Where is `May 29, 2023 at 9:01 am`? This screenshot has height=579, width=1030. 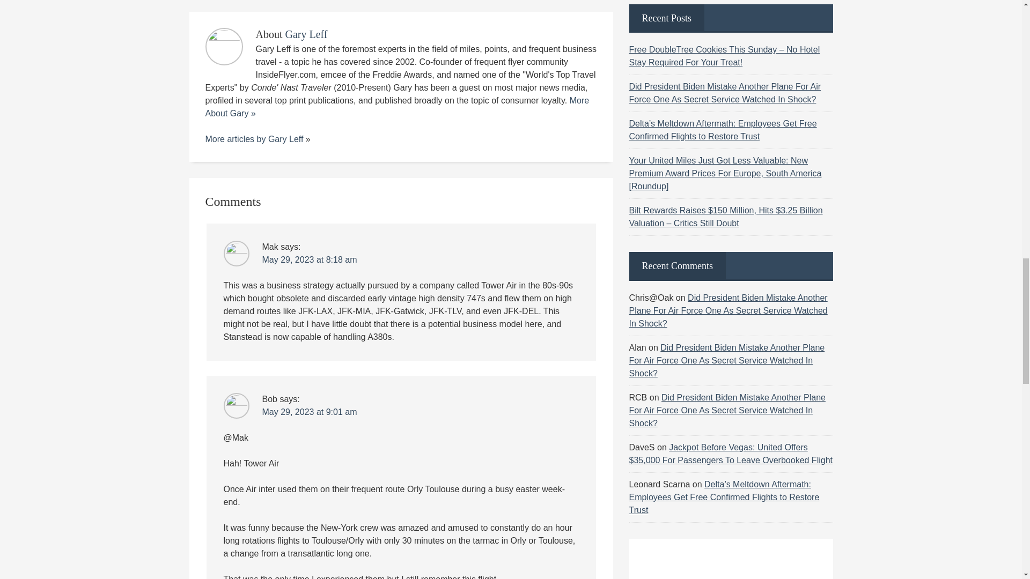 May 29, 2023 at 9:01 am is located at coordinates (309, 412).